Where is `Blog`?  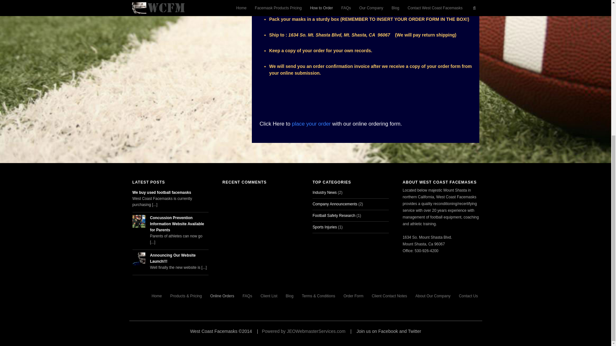 Blog is located at coordinates (289, 296).